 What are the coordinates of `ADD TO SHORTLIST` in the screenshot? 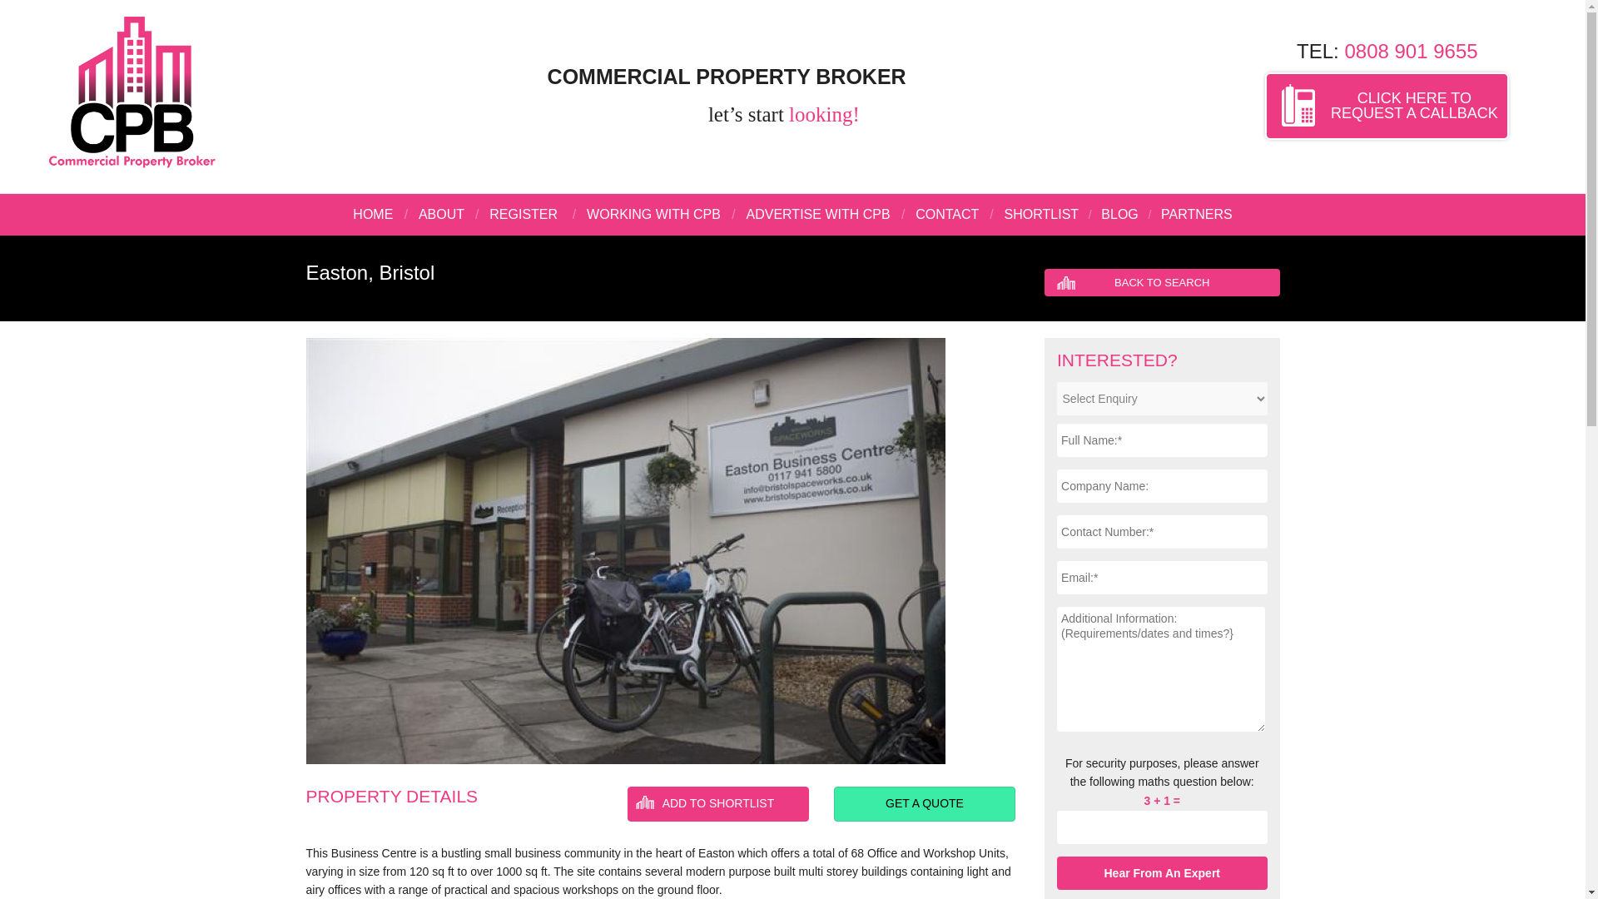 It's located at (1119, 214).